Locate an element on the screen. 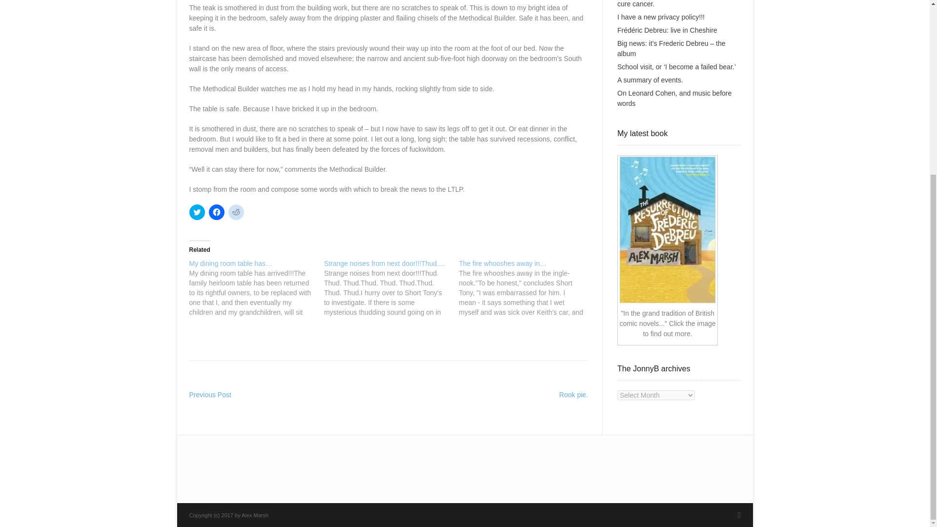 The image size is (937, 527). Click to share on Twitter is located at coordinates (197, 212).